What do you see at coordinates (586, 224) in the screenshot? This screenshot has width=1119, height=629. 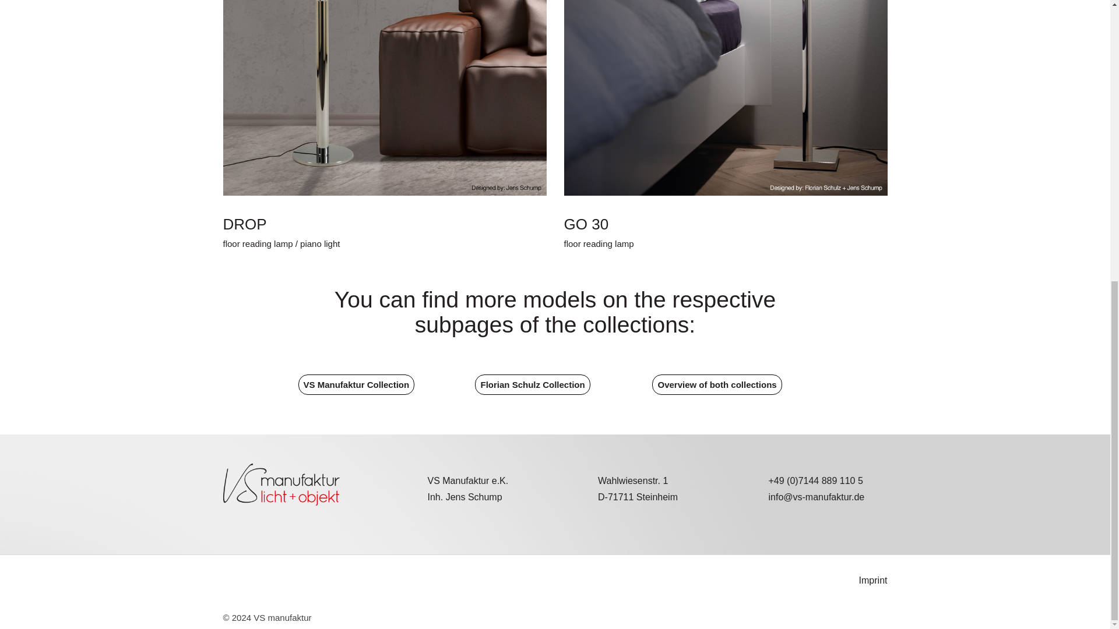 I see `GO 30` at bounding box center [586, 224].